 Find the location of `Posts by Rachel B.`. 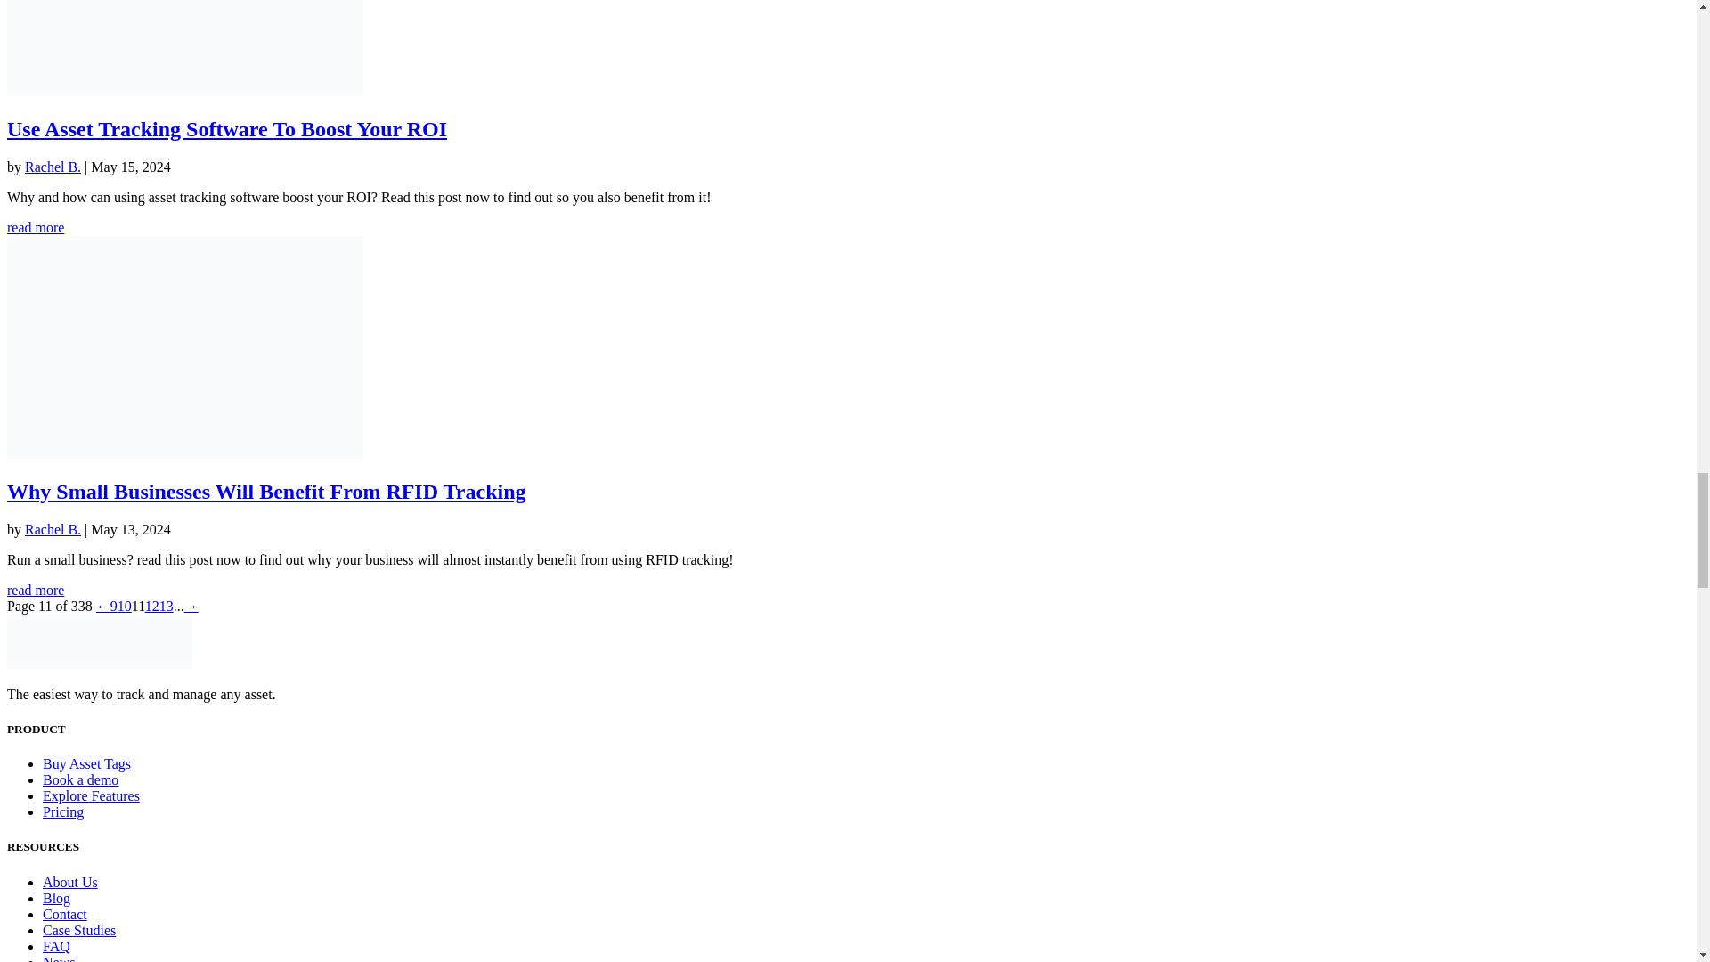

Posts by Rachel B. is located at coordinates (53, 167).